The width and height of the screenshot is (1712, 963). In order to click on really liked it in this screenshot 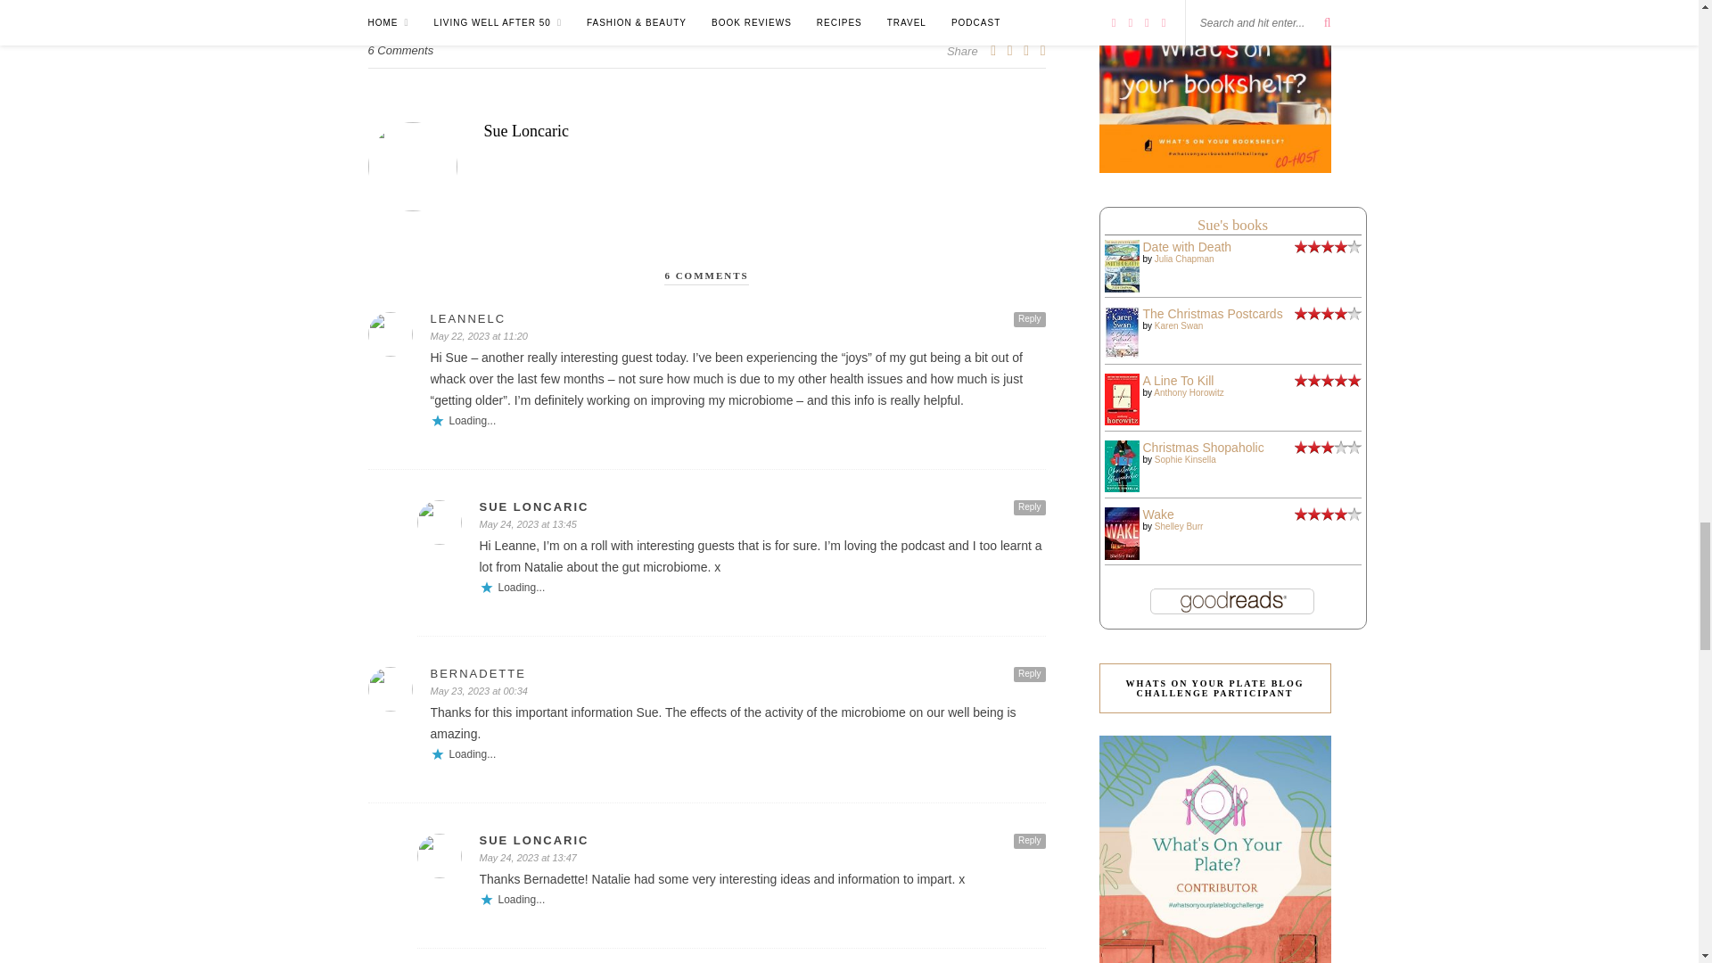, I will do `click(1327, 249)`.